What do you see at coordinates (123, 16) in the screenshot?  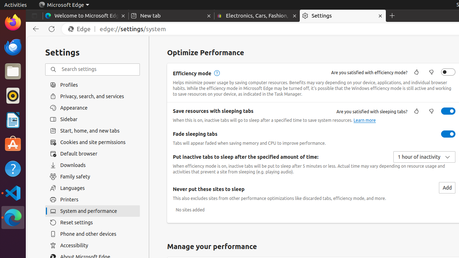 I see `Close tab` at bounding box center [123, 16].